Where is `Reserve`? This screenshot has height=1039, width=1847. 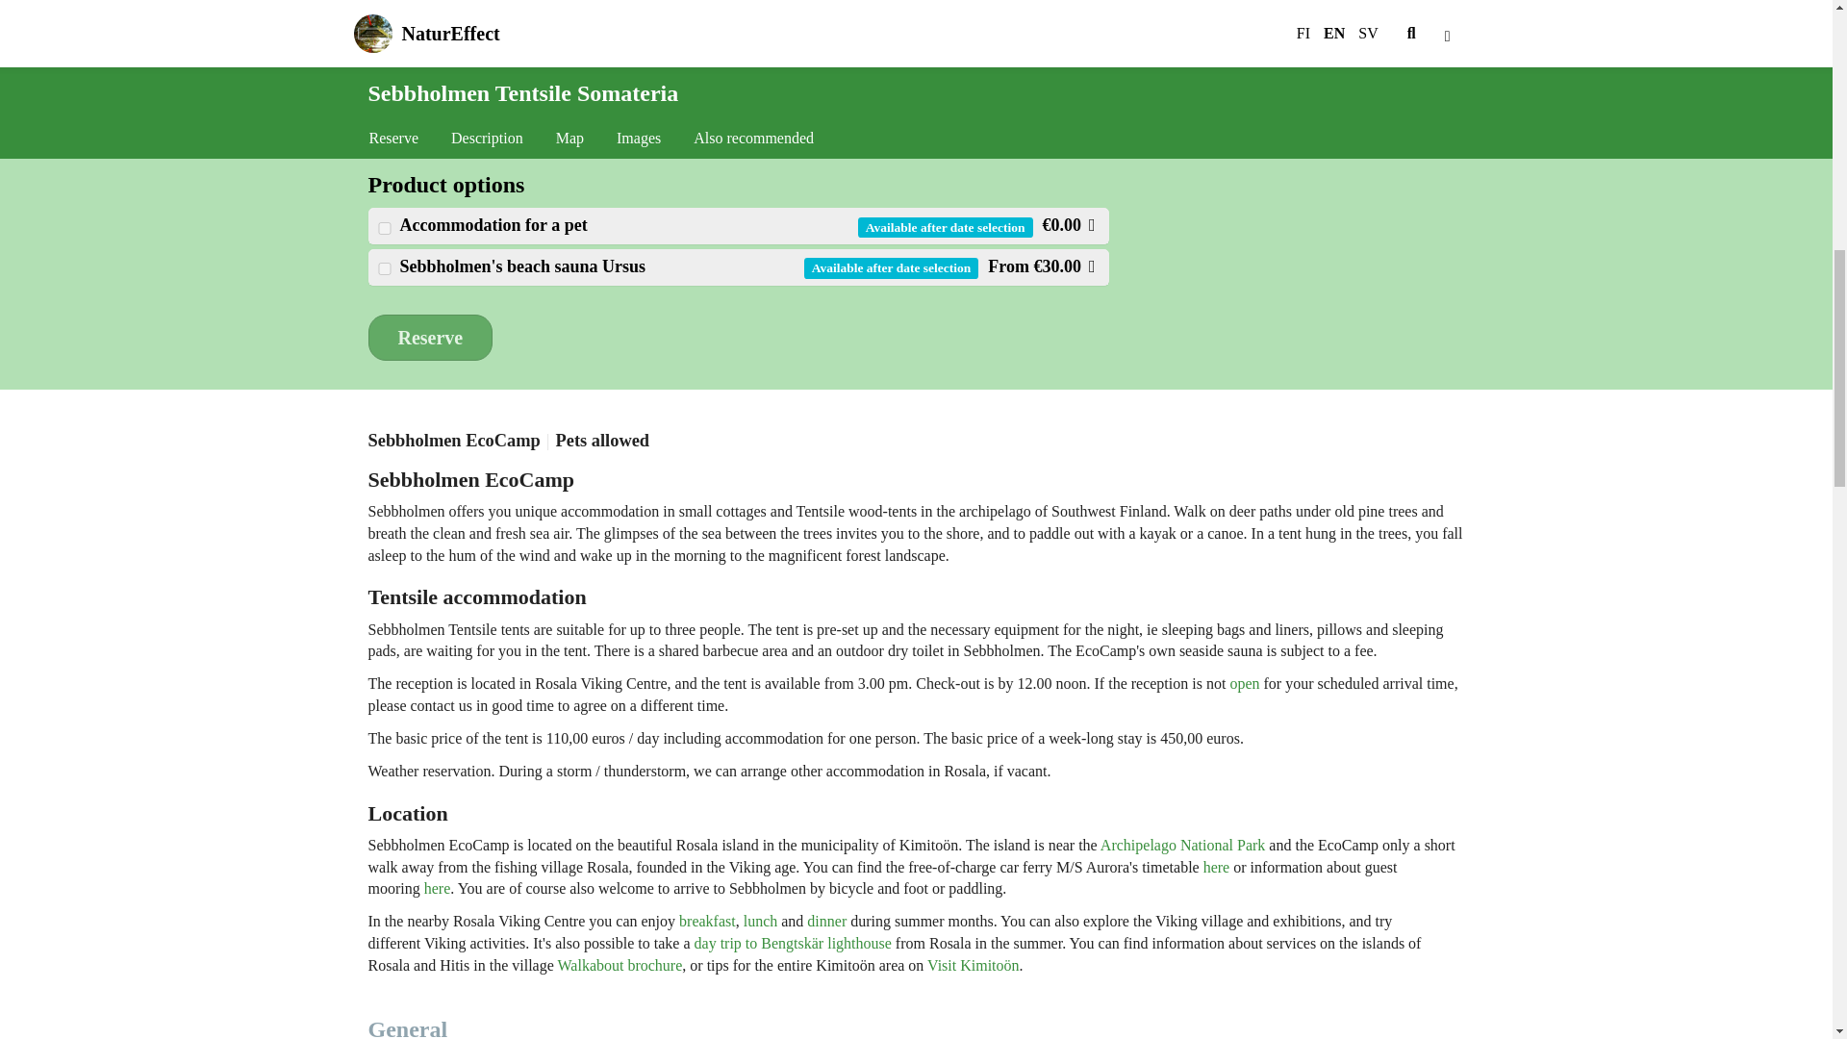
Reserve is located at coordinates (430, 338).